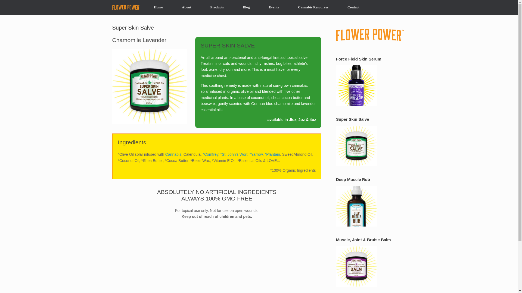 The width and height of the screenshot is (522, 293). What do you see at coordinates (246, 7) in the screenshot?
I see `Blog` at bounding box center [246, 7].